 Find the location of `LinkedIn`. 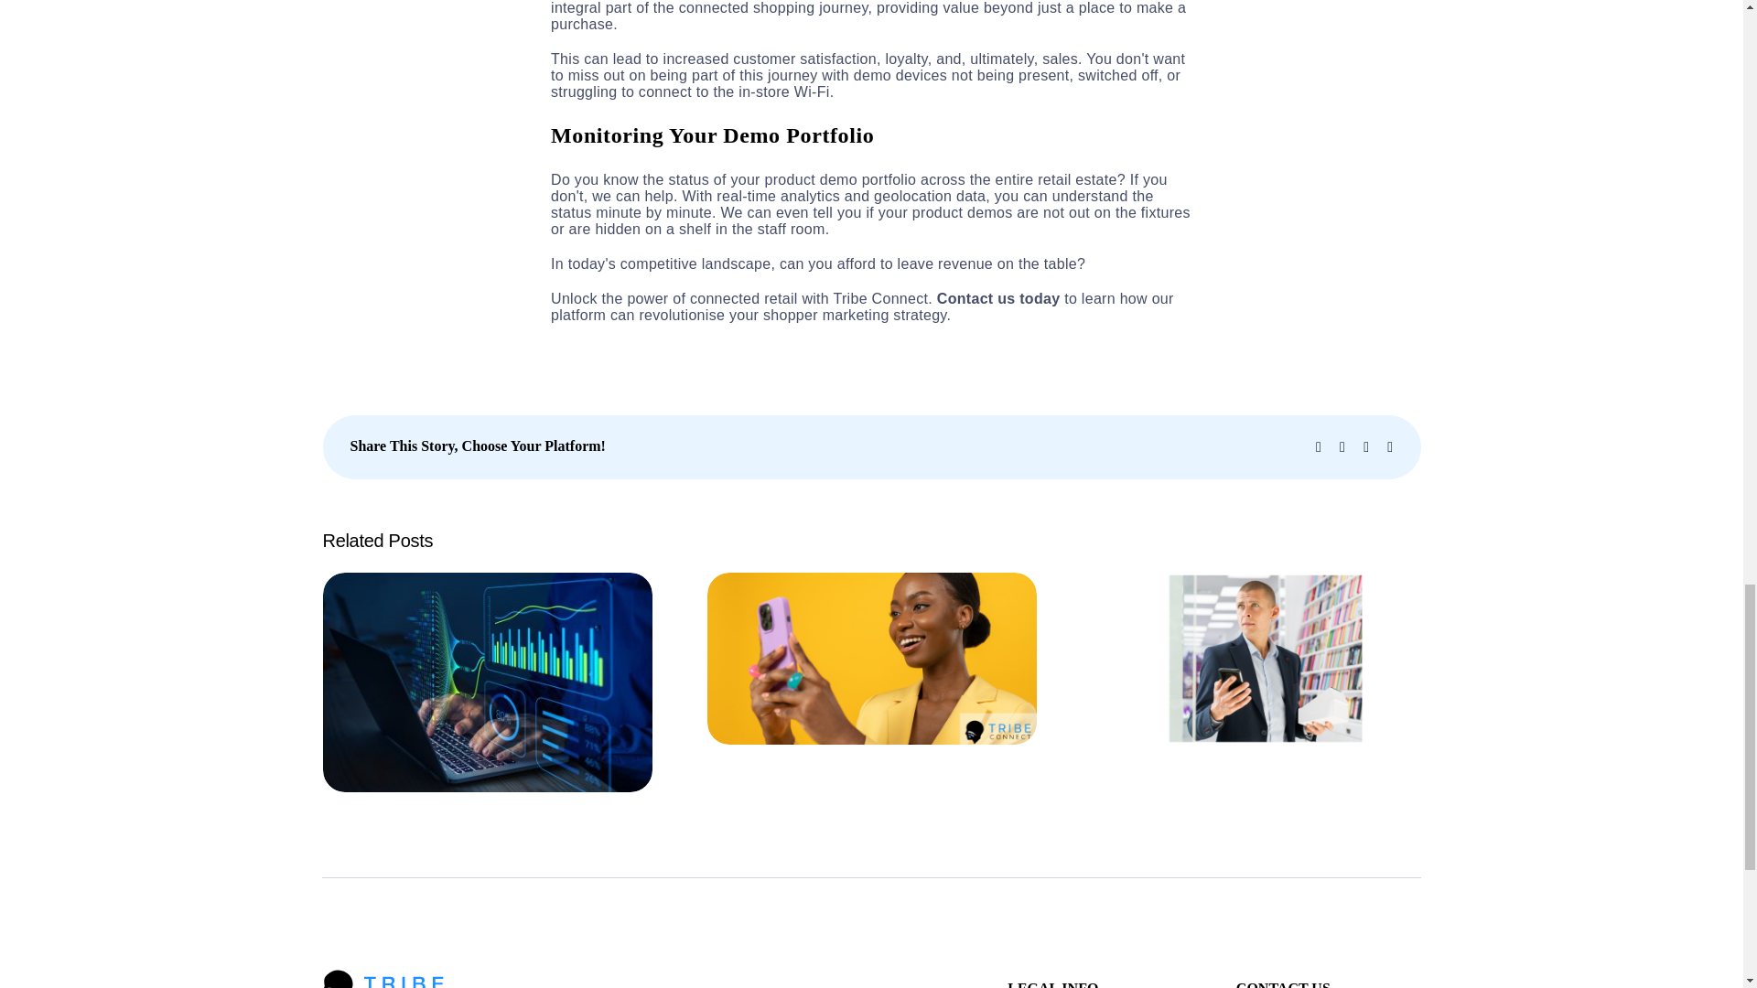

LinkedIn is located at coordinates (1365, 446).